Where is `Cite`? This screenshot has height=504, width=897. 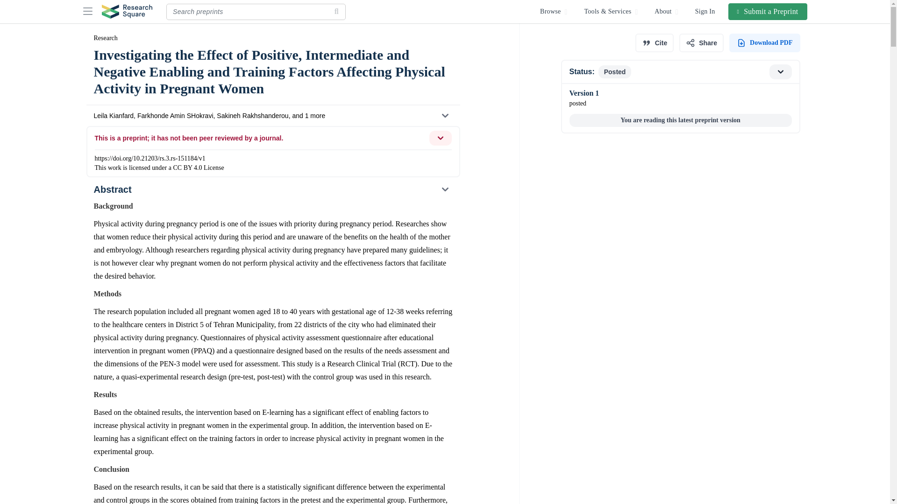
Cite is located at coordinates (764, 43).